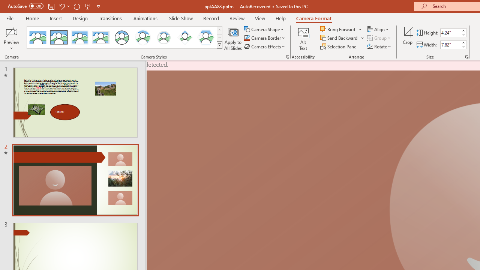 This screenshot has height=270, width=480. Describe the element at coordinates (125, 37) in the screenshot. I see `AutomationID: CameoStylesGallery` at that location.